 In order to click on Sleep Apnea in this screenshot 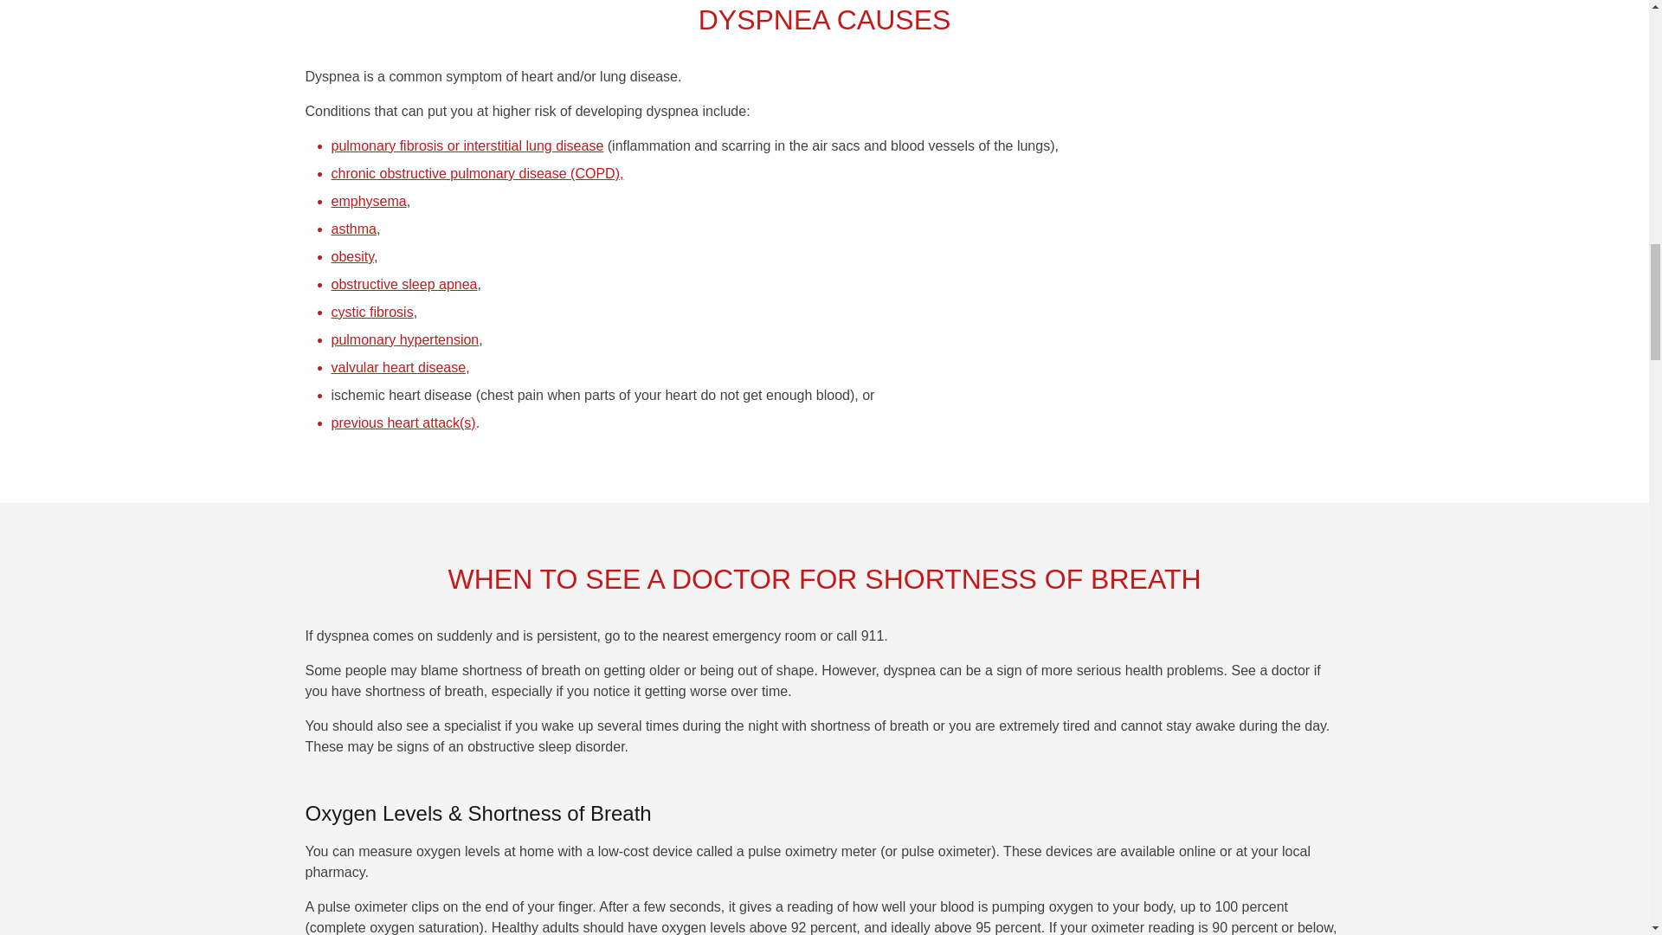, I will do `click(403, 284)`.